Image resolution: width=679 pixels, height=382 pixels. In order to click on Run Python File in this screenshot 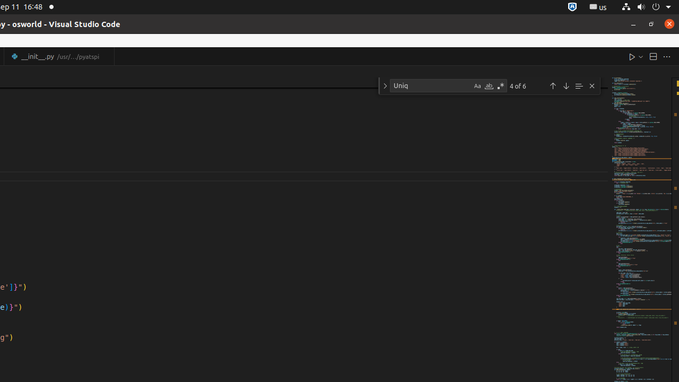, I will do `click(632, 56)`.